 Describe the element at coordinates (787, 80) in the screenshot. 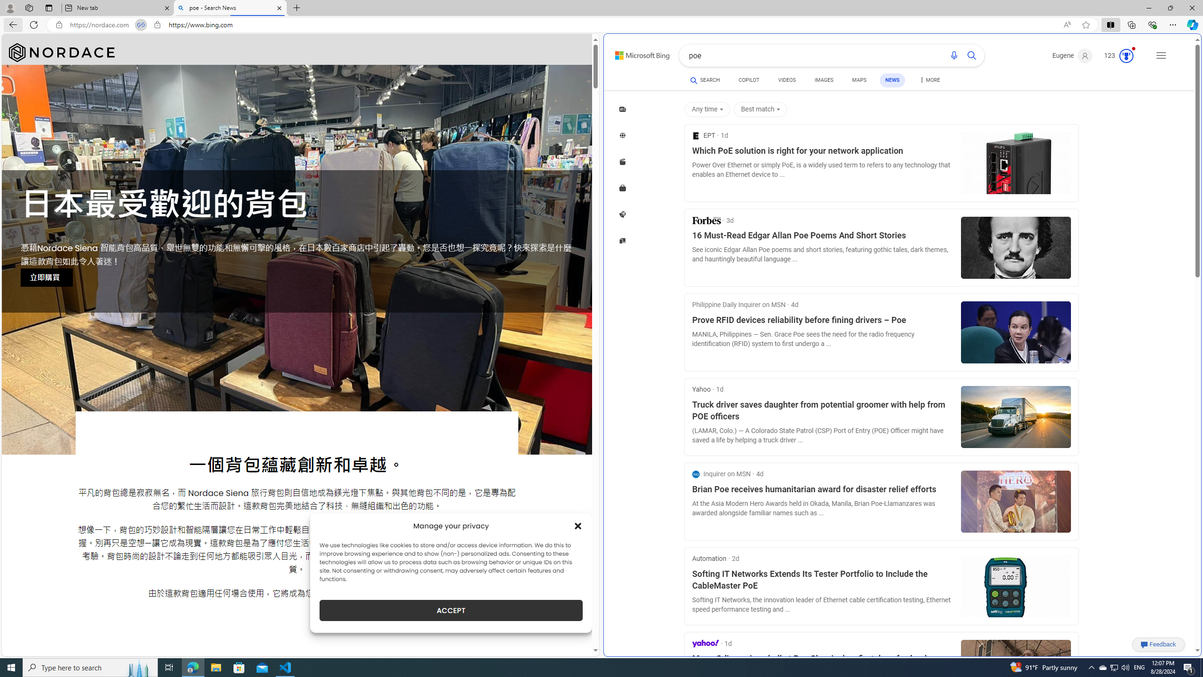

I see `VIDEOS` at that location.